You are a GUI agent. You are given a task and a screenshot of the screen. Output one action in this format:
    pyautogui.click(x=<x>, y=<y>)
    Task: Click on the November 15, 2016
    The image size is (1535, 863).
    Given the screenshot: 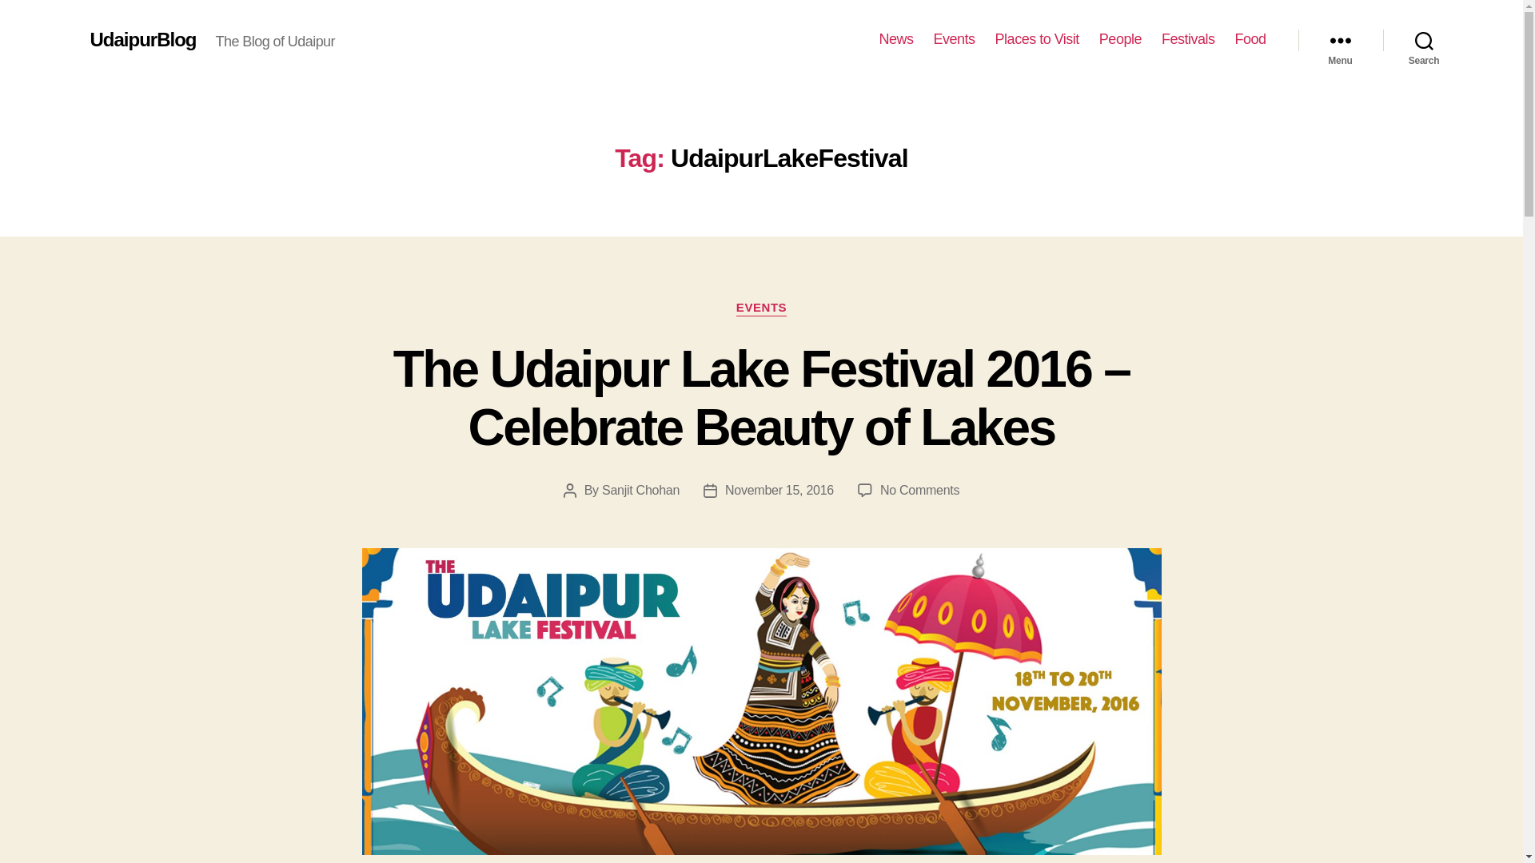 What is the action you would take?
    pyautogui.click(x=779, y=490)
    